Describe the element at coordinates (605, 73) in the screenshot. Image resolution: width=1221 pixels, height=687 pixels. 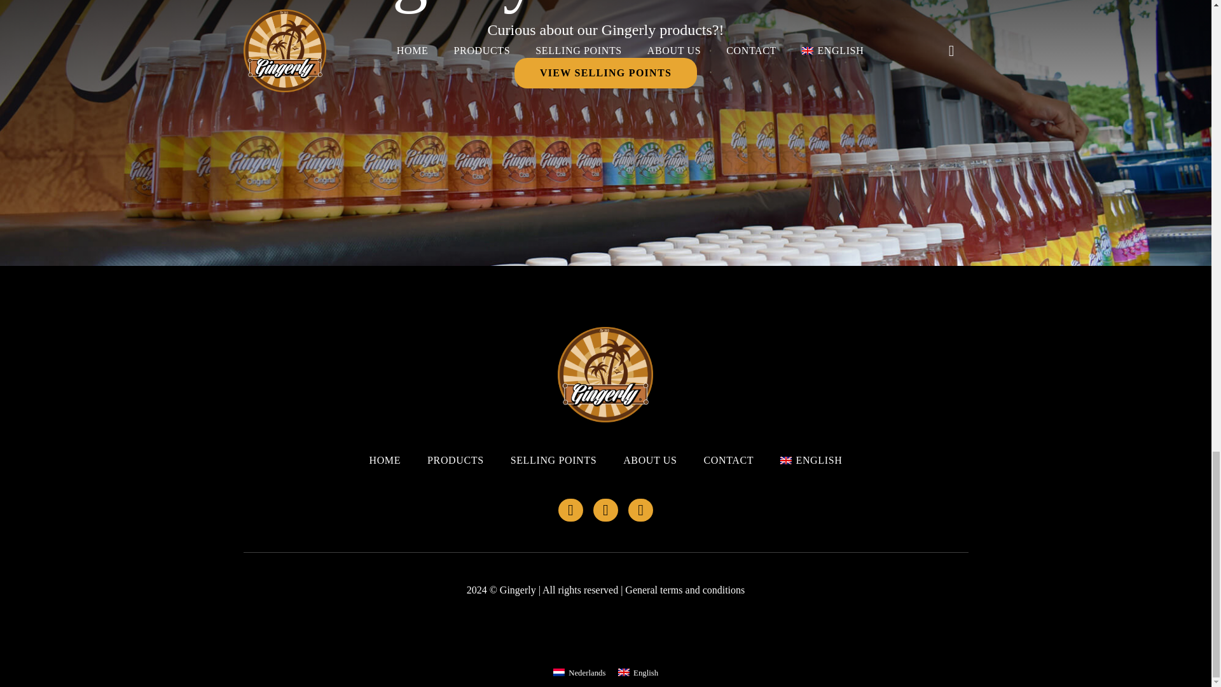
I see `VIEW SELLING POINTS` at that location.